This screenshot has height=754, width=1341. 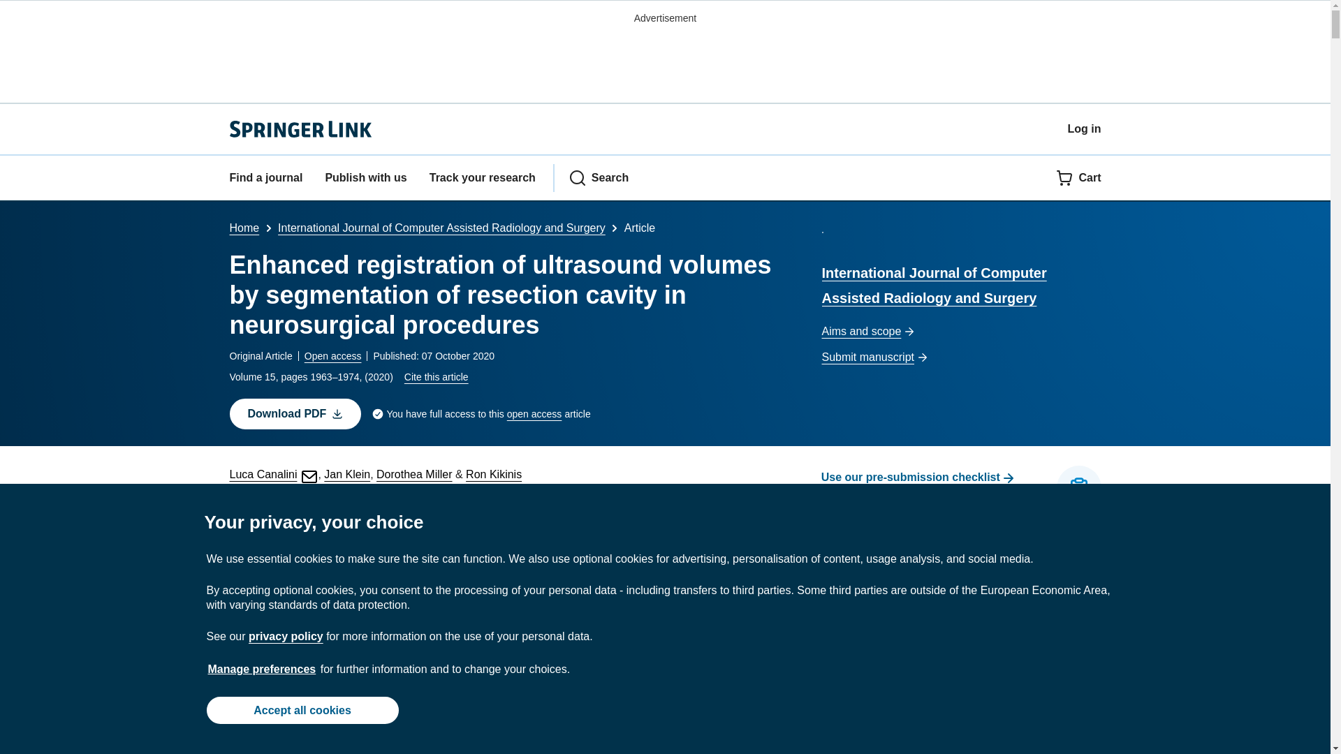 What do you see at coordinates (244, 228) in the screenshot?
I see `Home` at bounding box center [244, 228].